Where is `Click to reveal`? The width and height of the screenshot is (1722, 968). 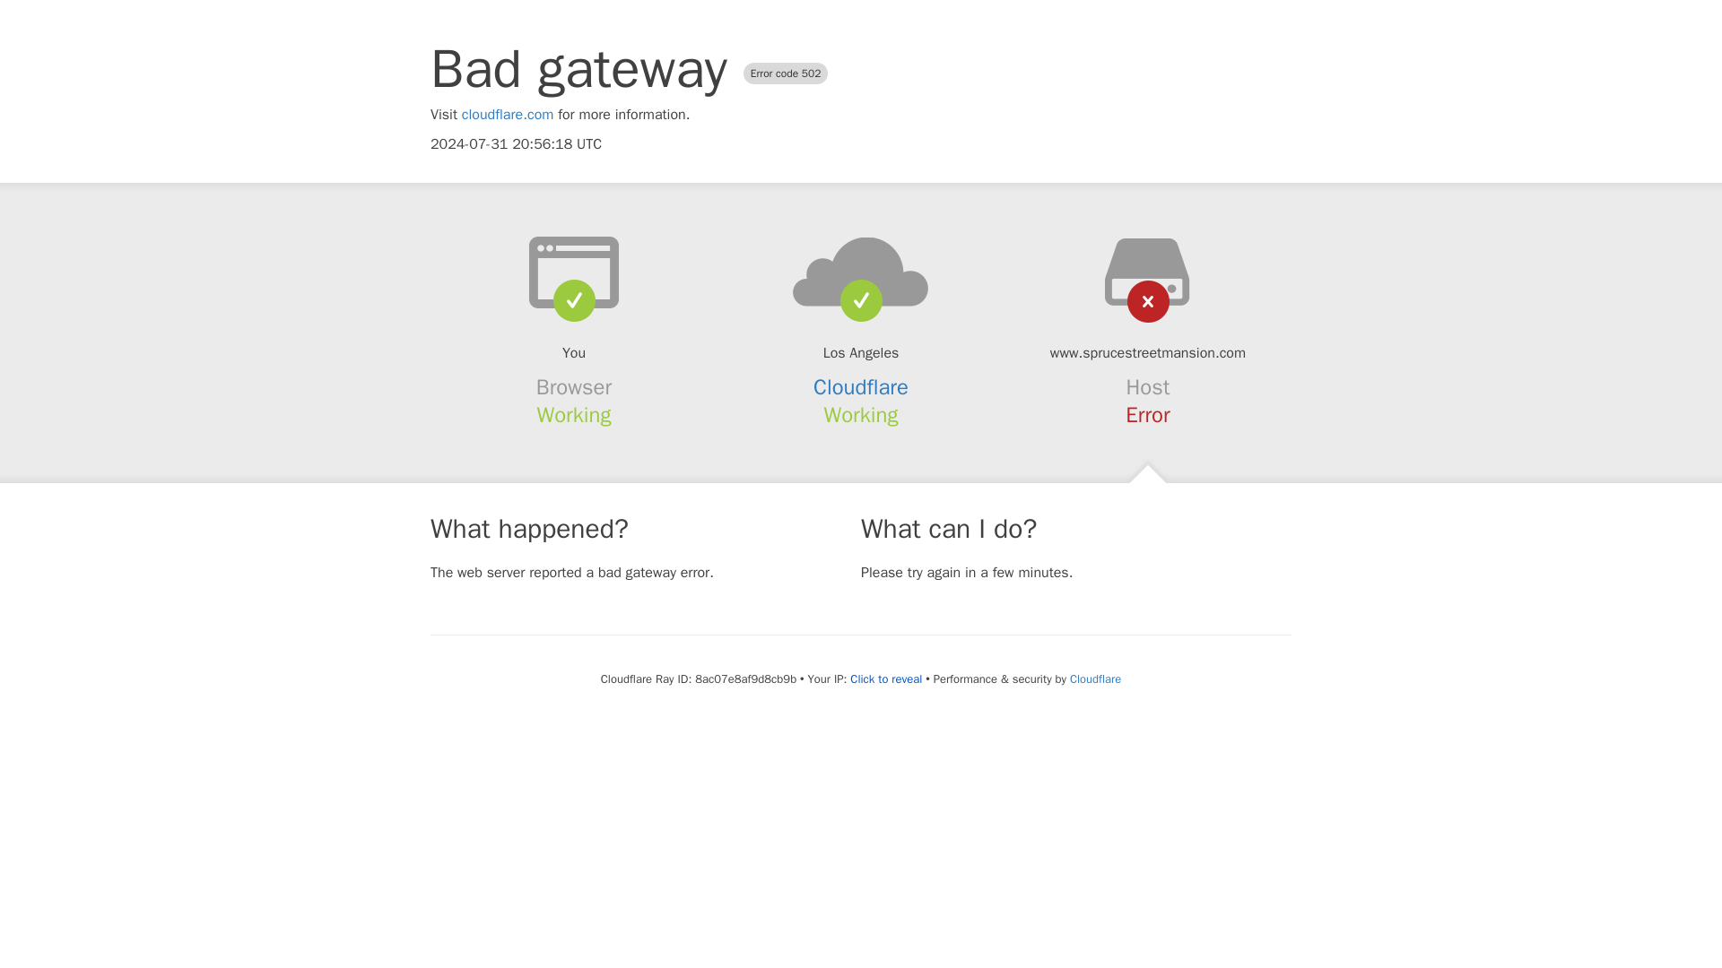
Click to reveal is located at coordinates (886, 679).